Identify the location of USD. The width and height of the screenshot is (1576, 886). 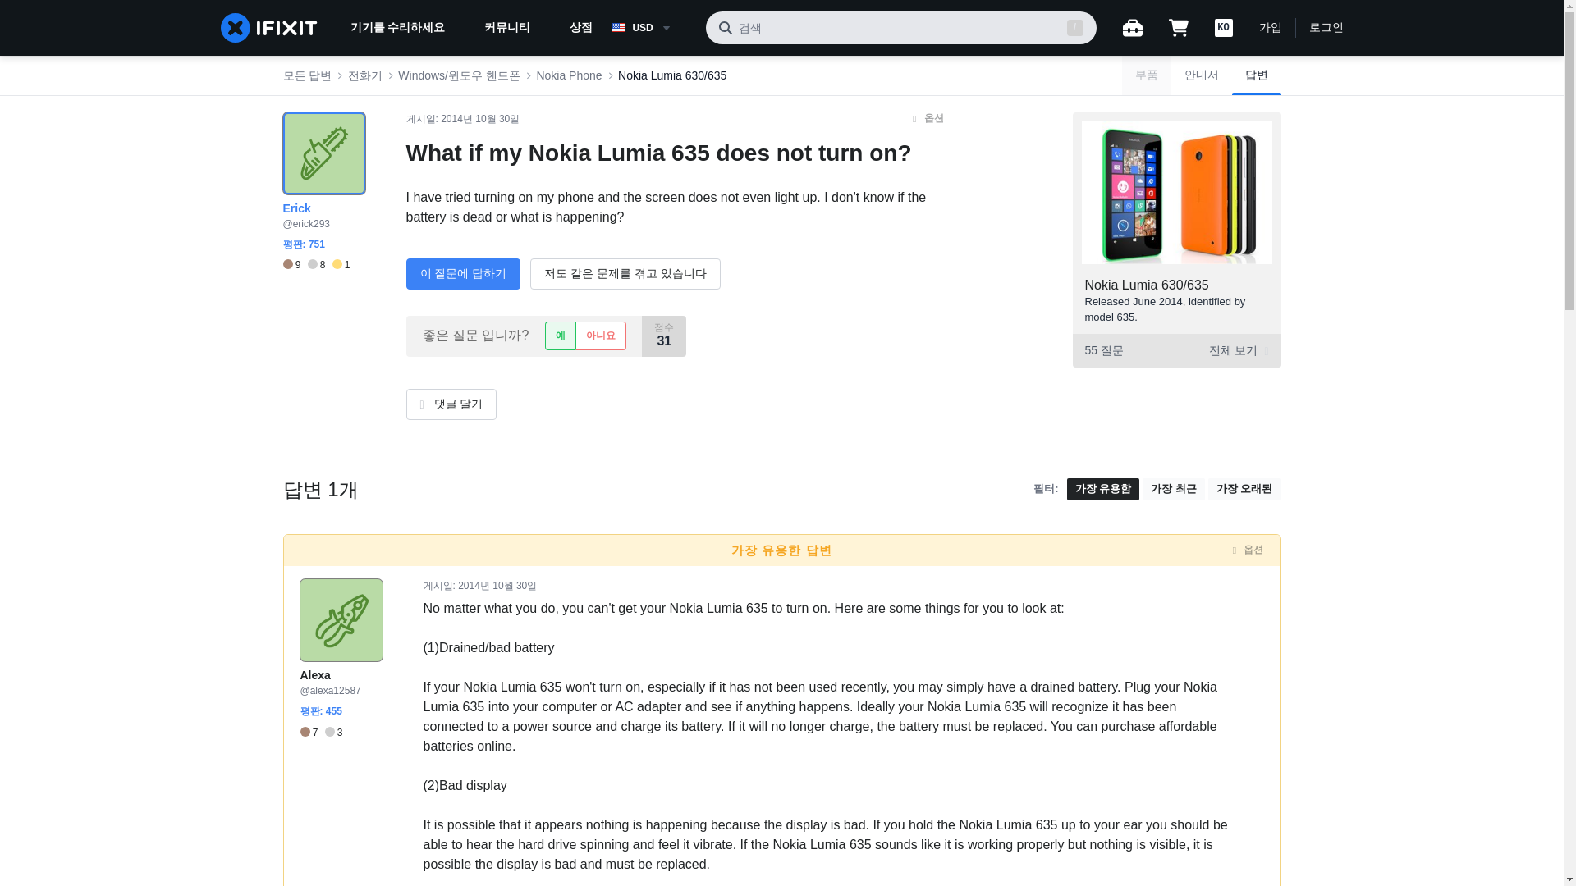
(652, 28).